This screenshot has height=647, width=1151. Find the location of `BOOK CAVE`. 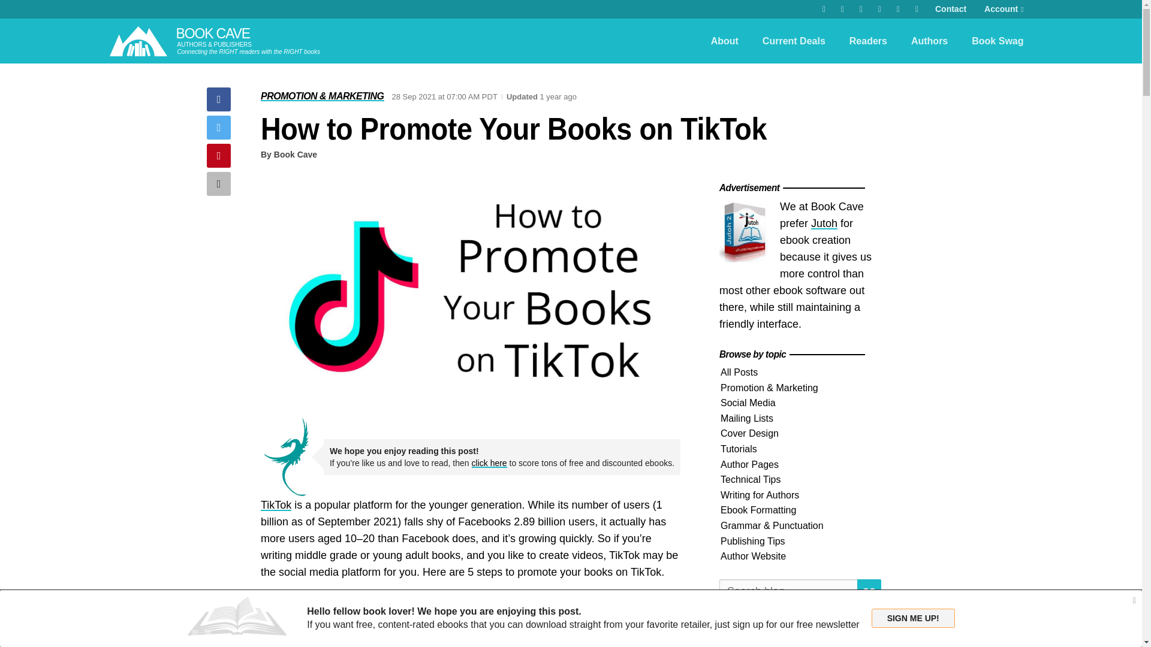

BOOK CAVE is located at coordinates (212, 34).